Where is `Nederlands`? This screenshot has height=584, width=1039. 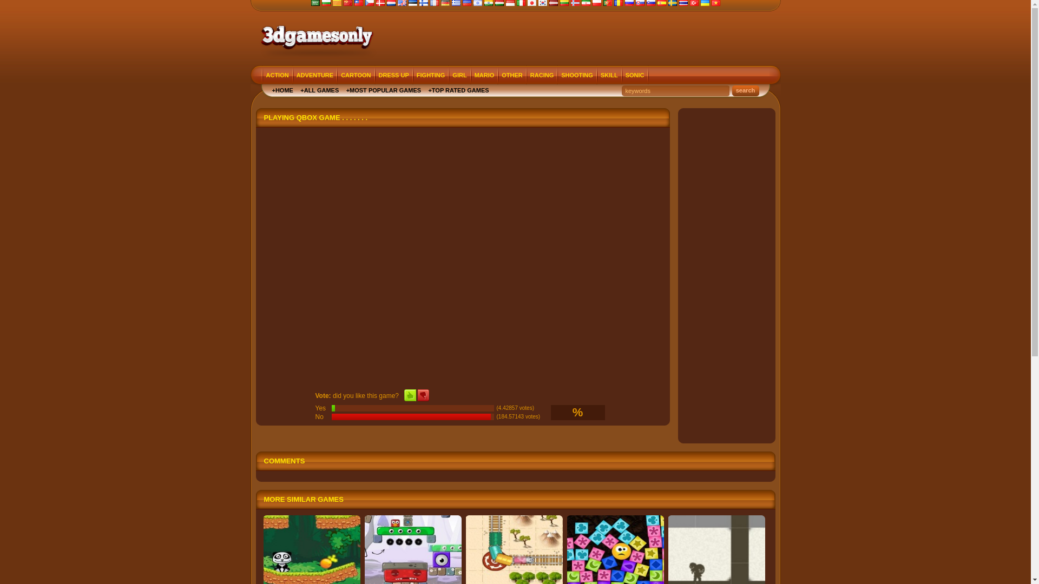
Nederlands is located at coordinates (391, 4).